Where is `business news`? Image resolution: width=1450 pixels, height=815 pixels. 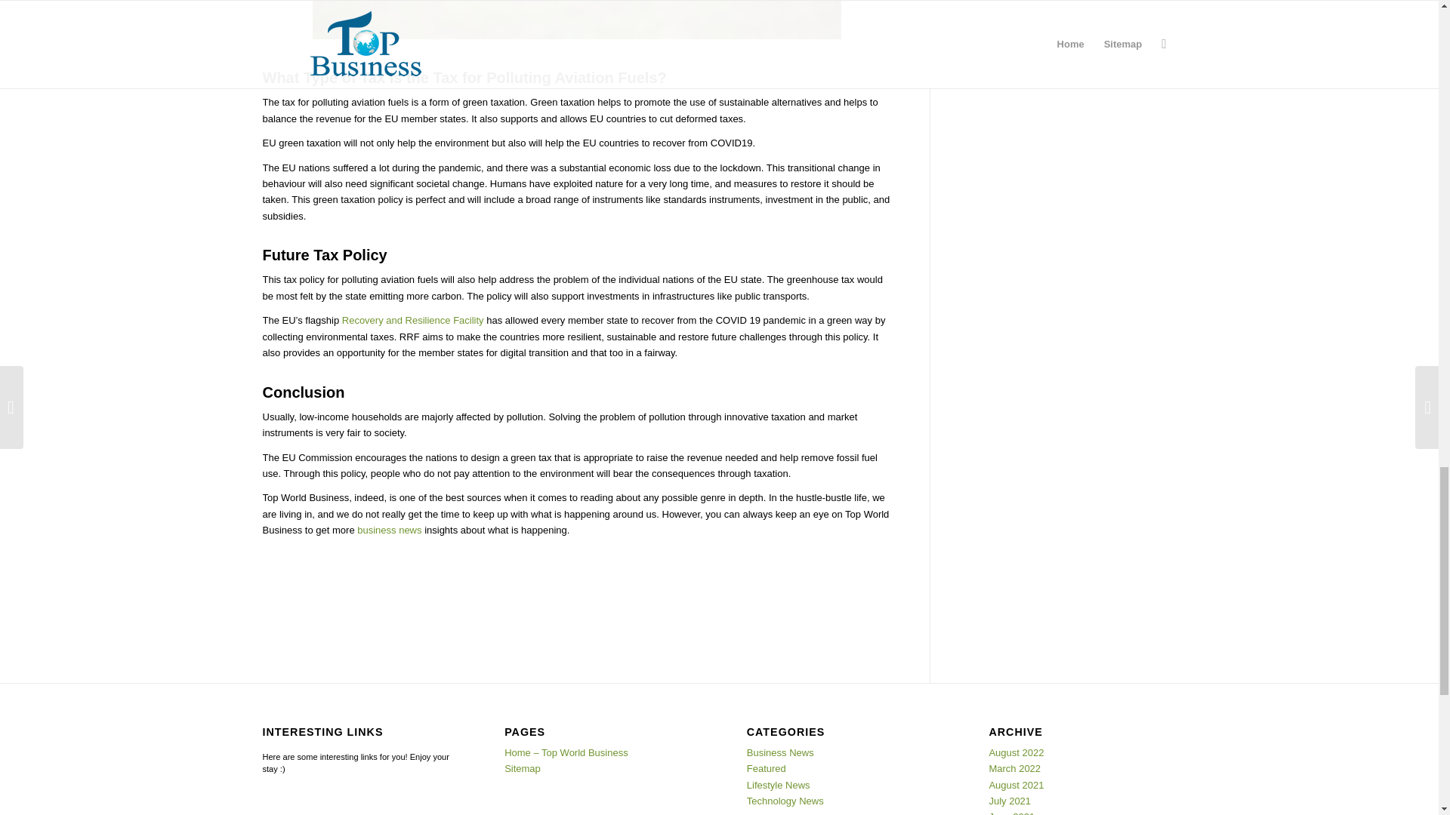
business news is located at coordinates (389, 530).